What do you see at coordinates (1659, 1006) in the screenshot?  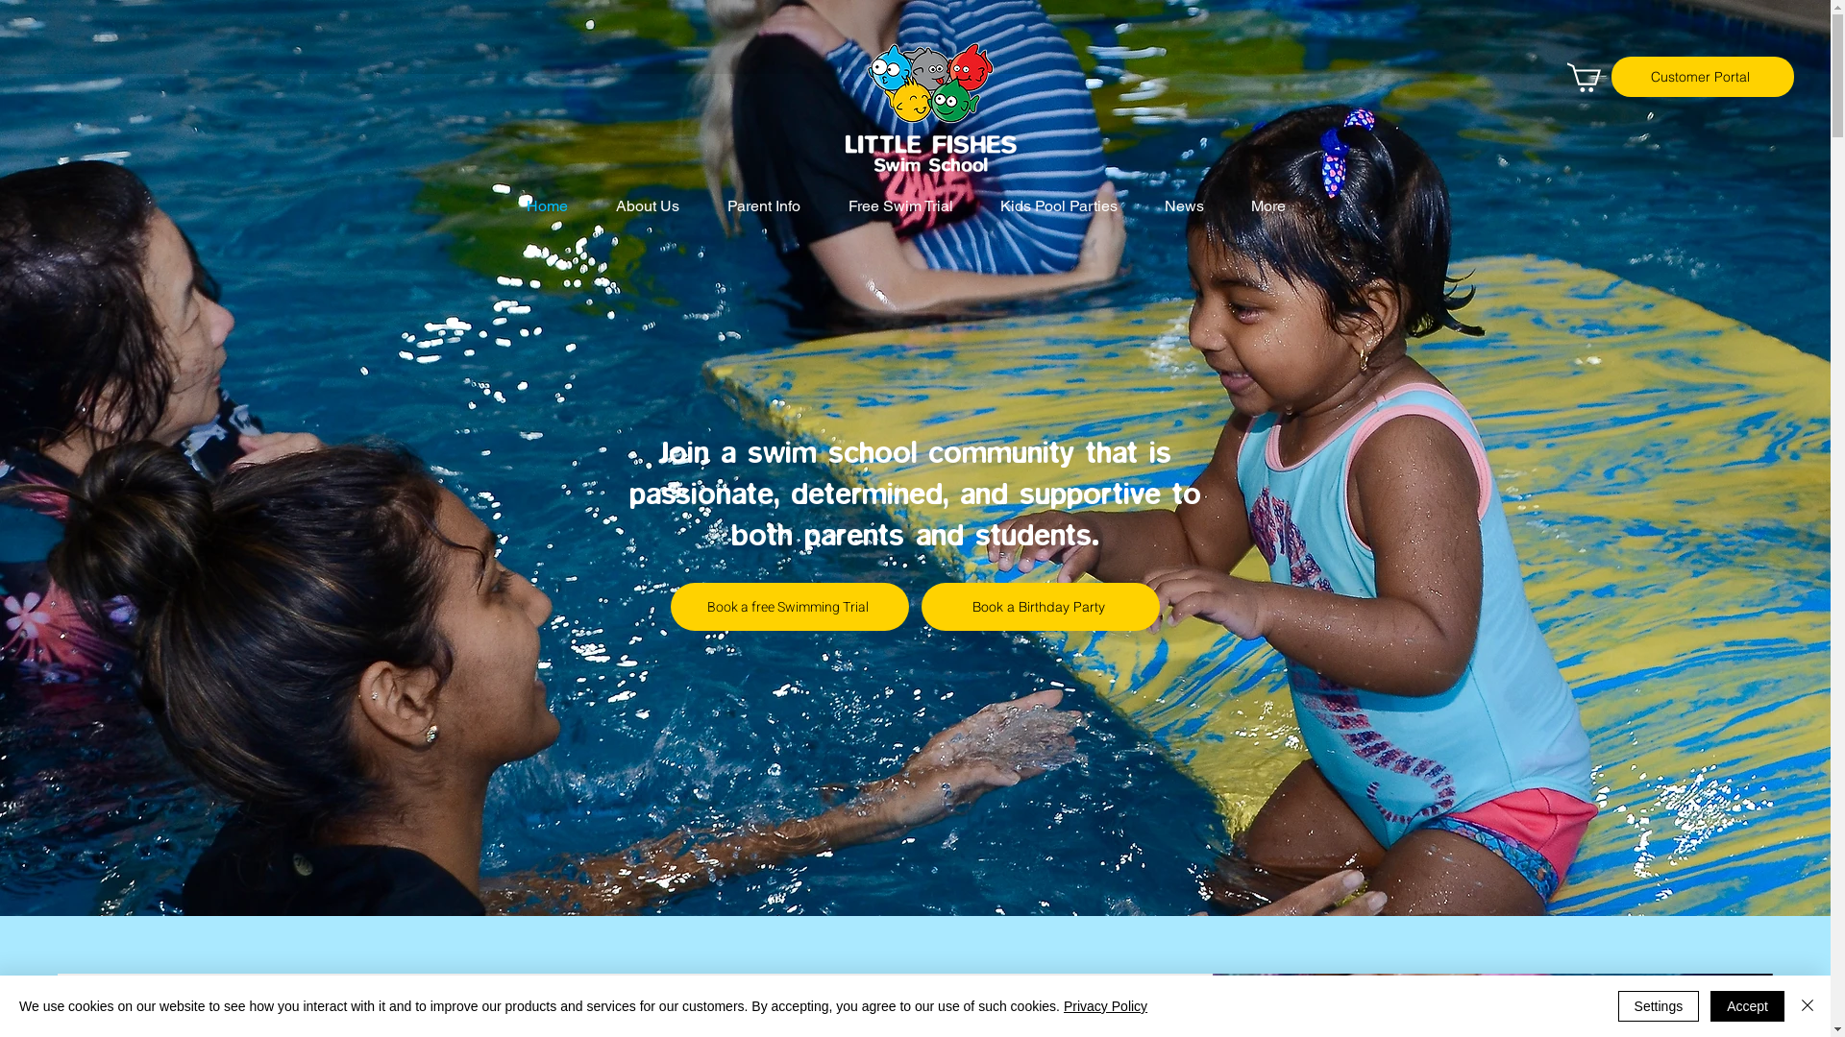 I see `Settings` at bounding box center [1659, 1006].